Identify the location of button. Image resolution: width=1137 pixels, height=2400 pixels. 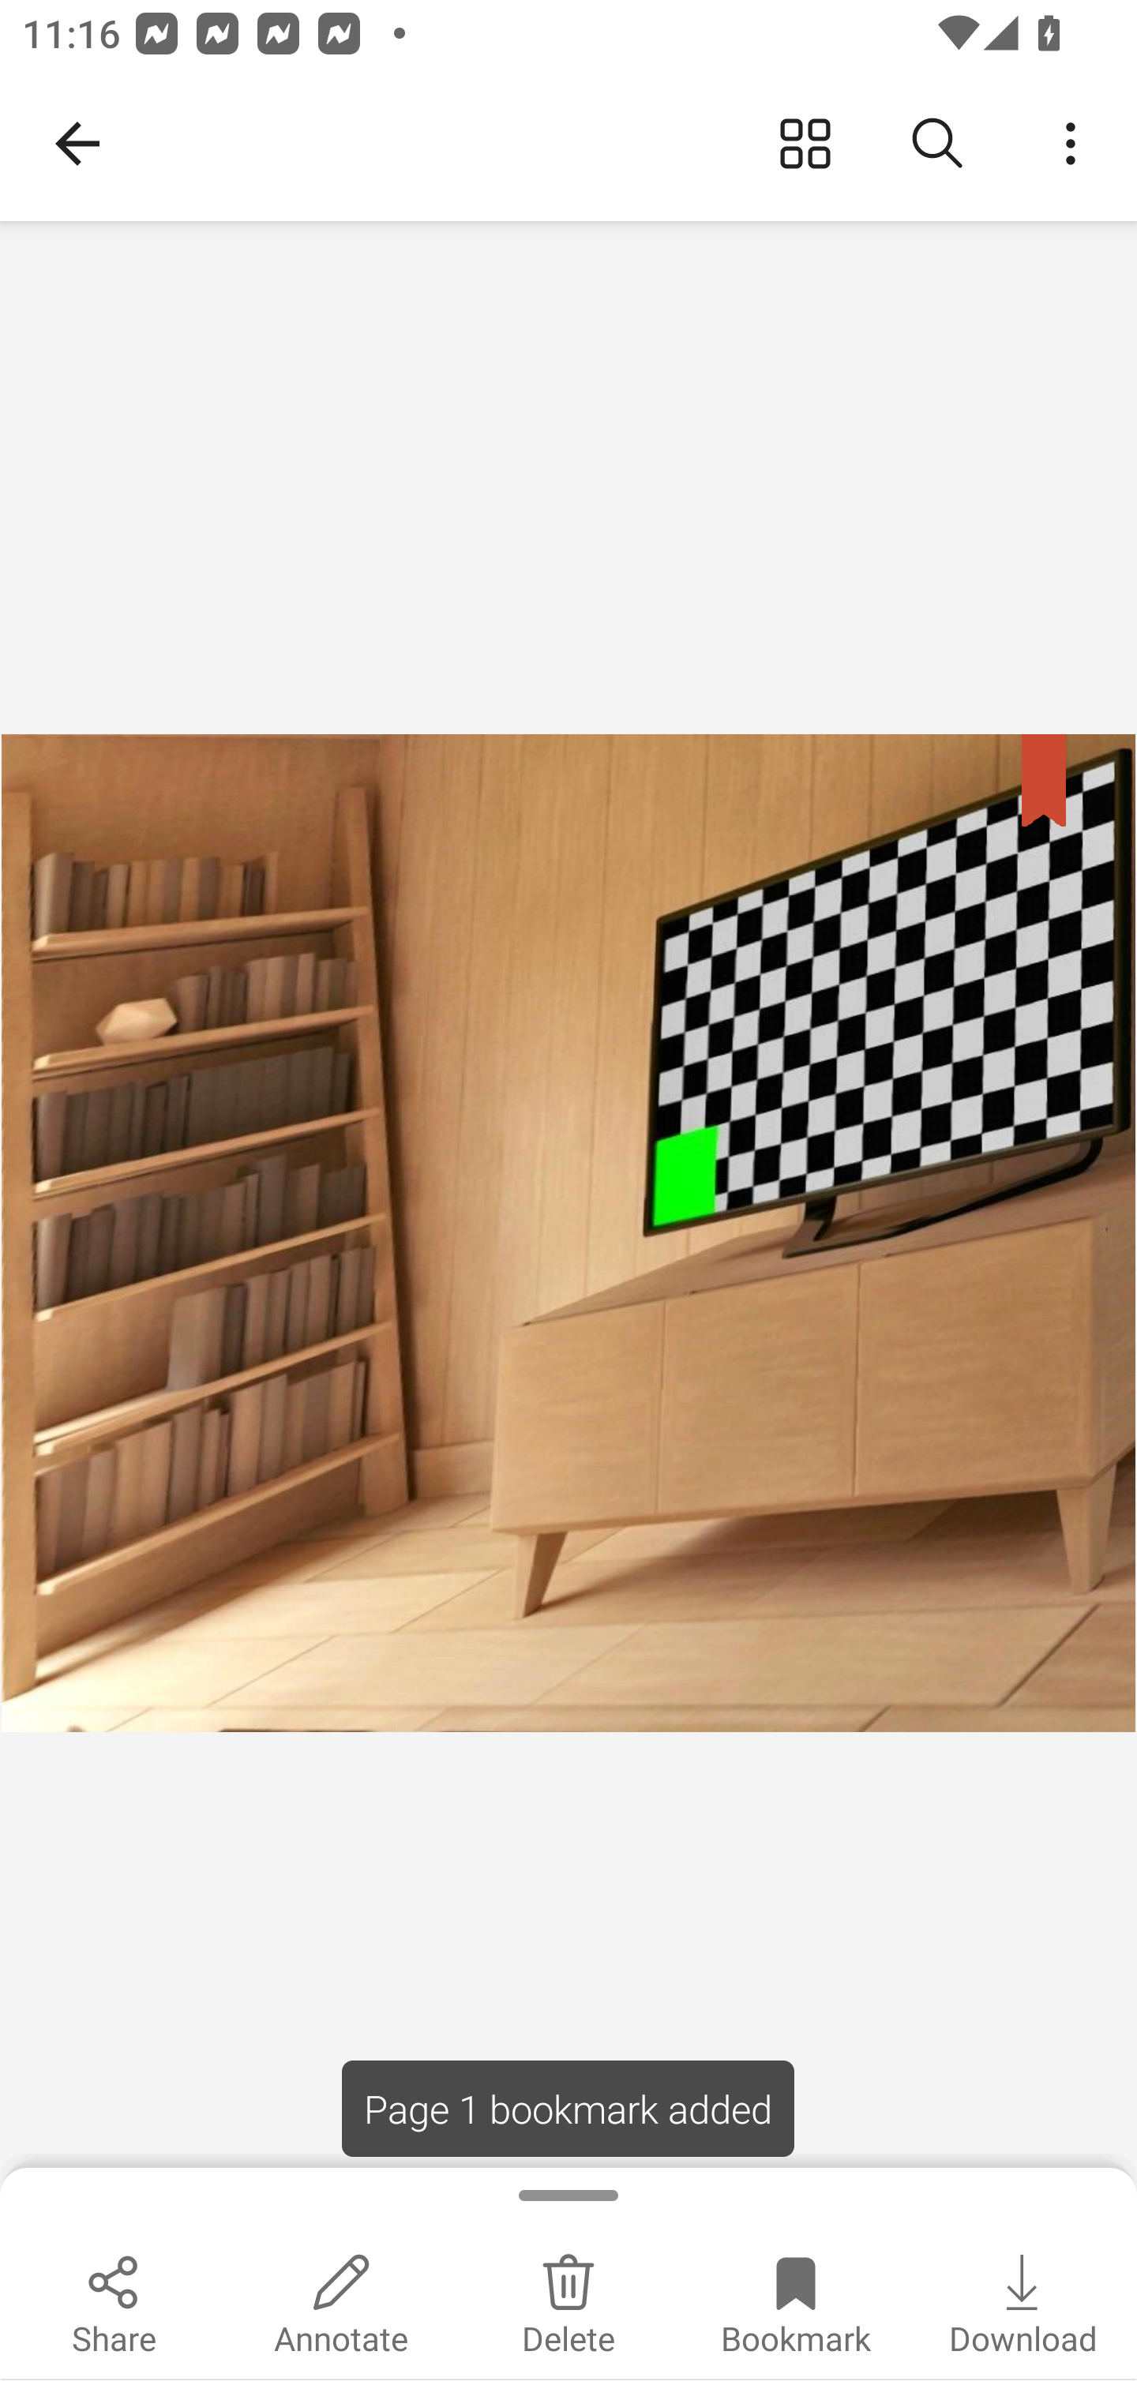
(1071, 144).